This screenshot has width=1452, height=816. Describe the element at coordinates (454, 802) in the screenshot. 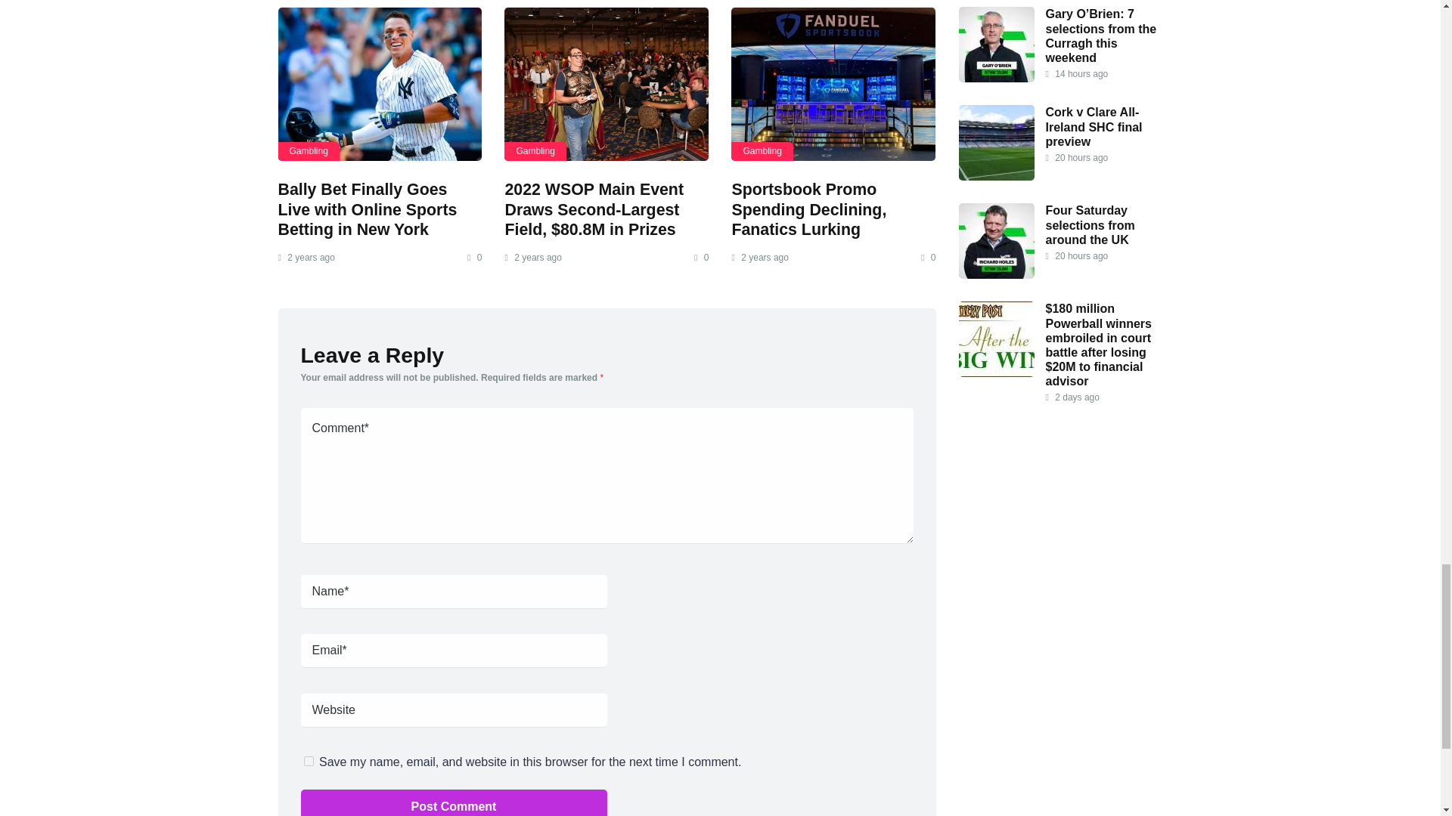

I see `Post Comment` at that location.